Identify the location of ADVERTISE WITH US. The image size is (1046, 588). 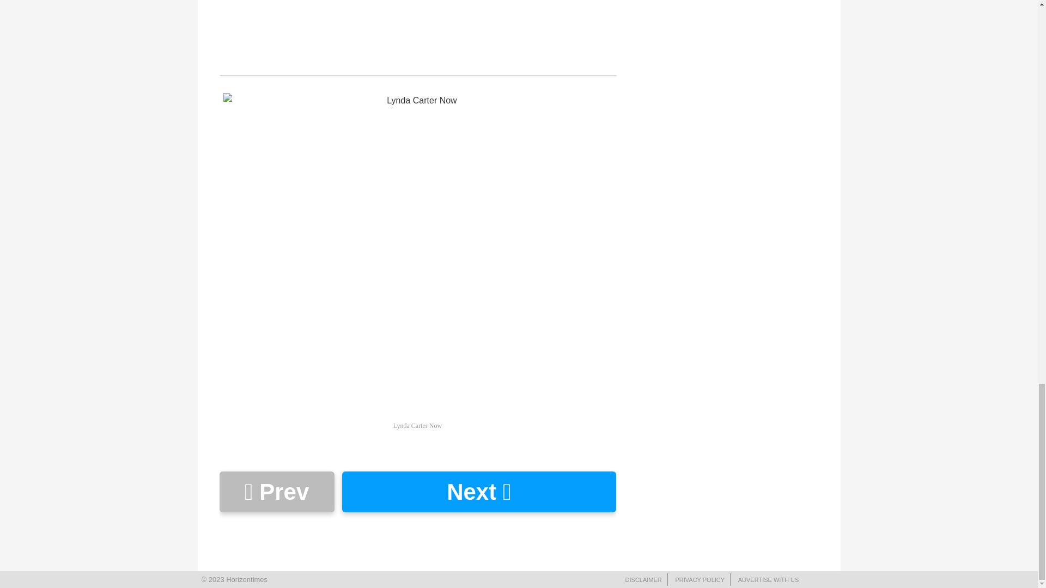
(768, 580).